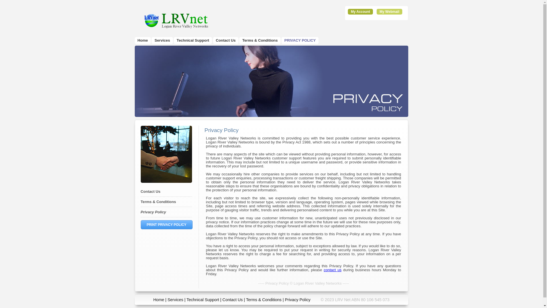  What do you see at coordinates (226, 40) in the screenshot?
I see `Contact Us` at bounding box center [226, 40].